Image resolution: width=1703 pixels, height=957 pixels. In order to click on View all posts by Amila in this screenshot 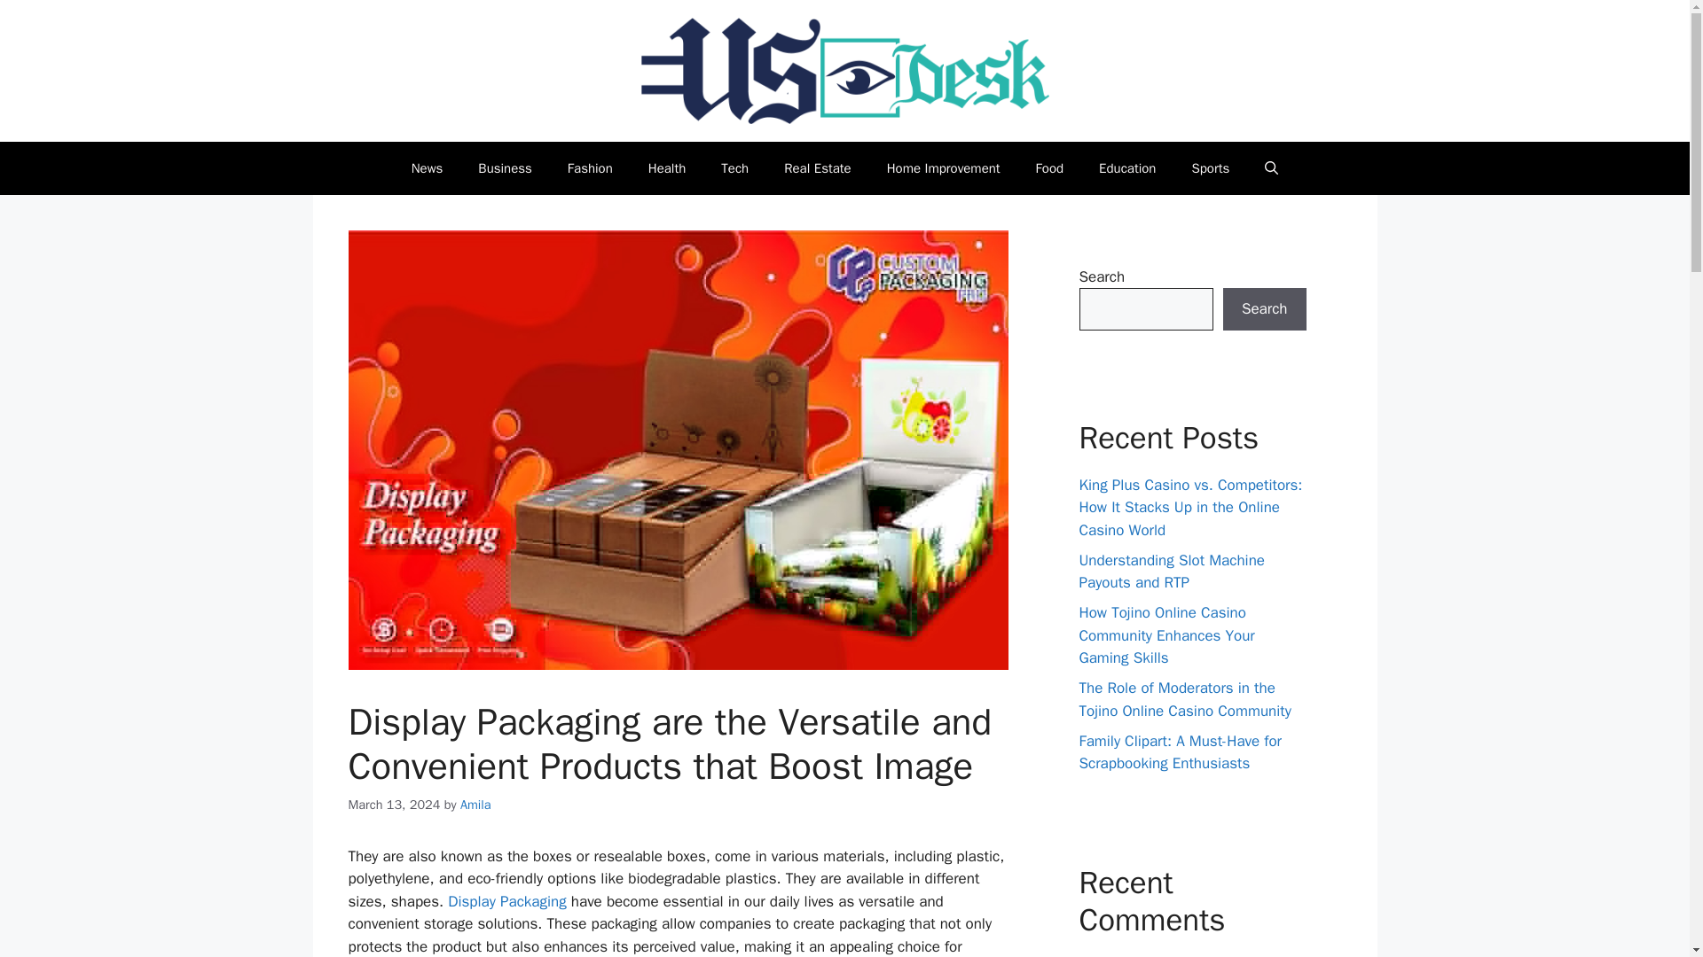, I will do `click(475, 804)`.